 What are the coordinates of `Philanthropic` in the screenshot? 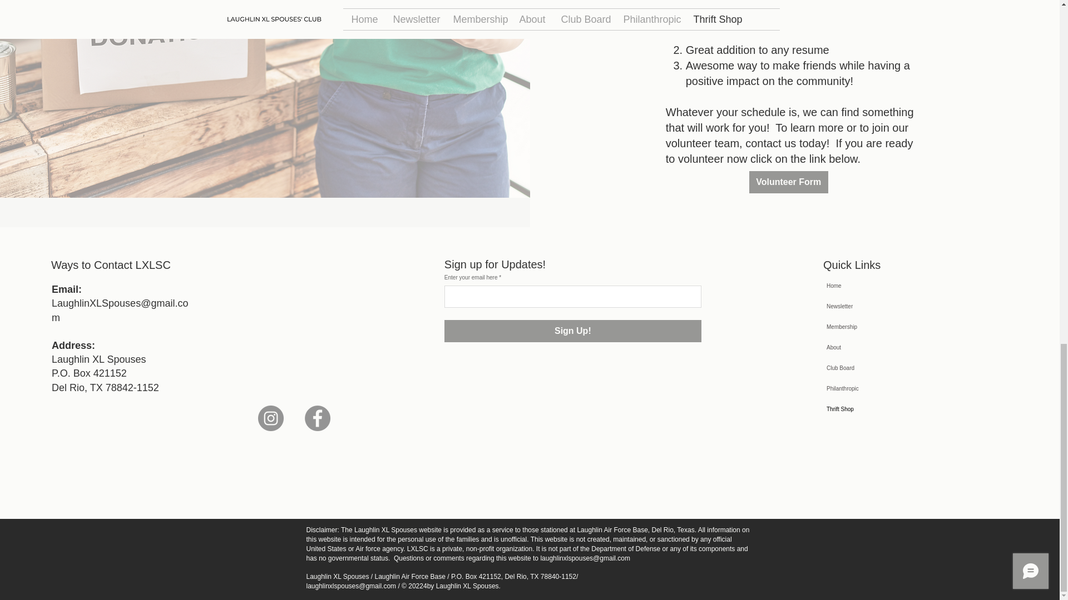 It's located at (862, 389).